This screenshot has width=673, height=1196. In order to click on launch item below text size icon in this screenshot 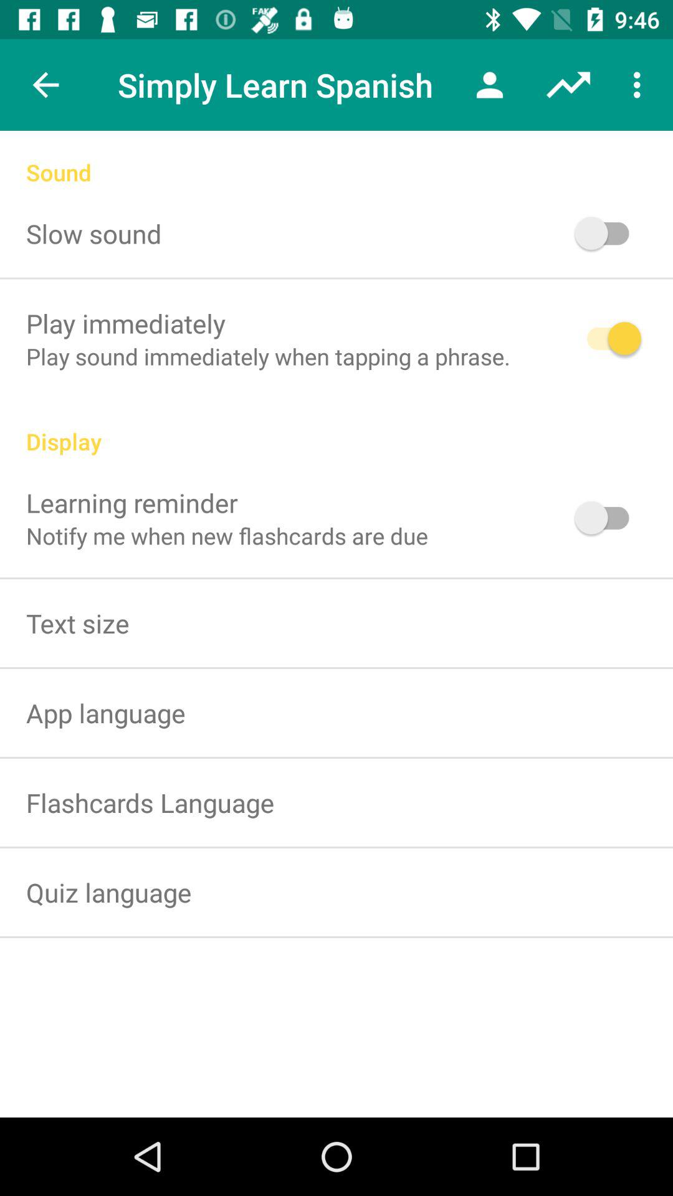, I will do `click(106, 713)`.